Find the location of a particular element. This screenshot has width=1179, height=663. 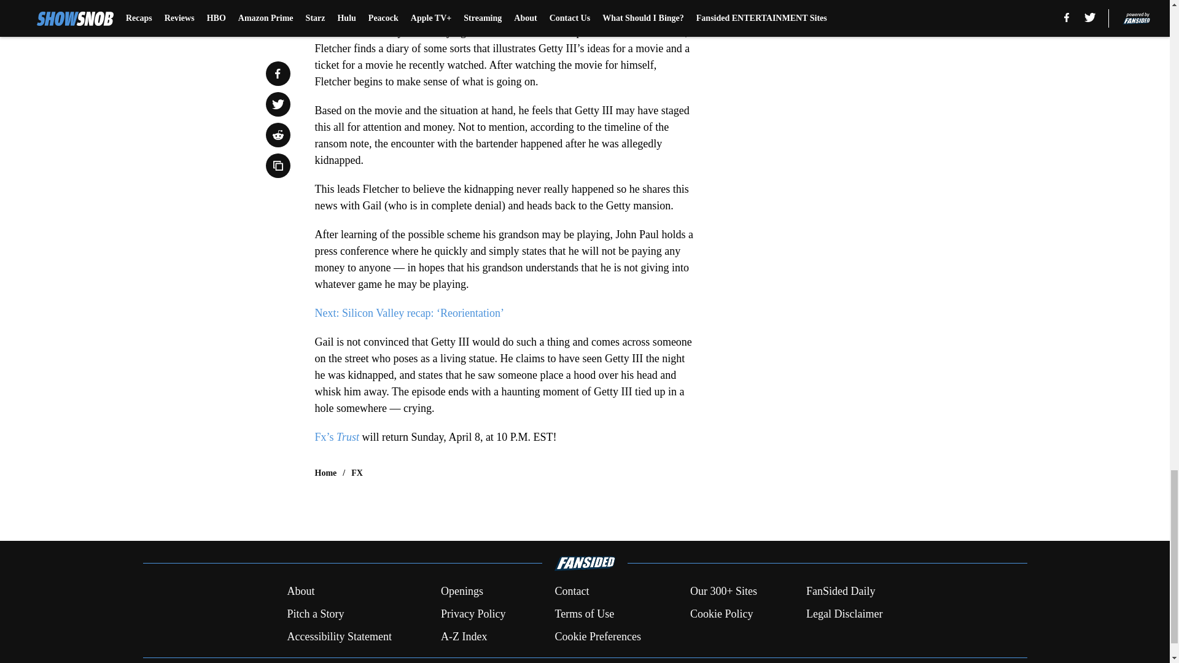

FX is located at coordinates (357, 473).